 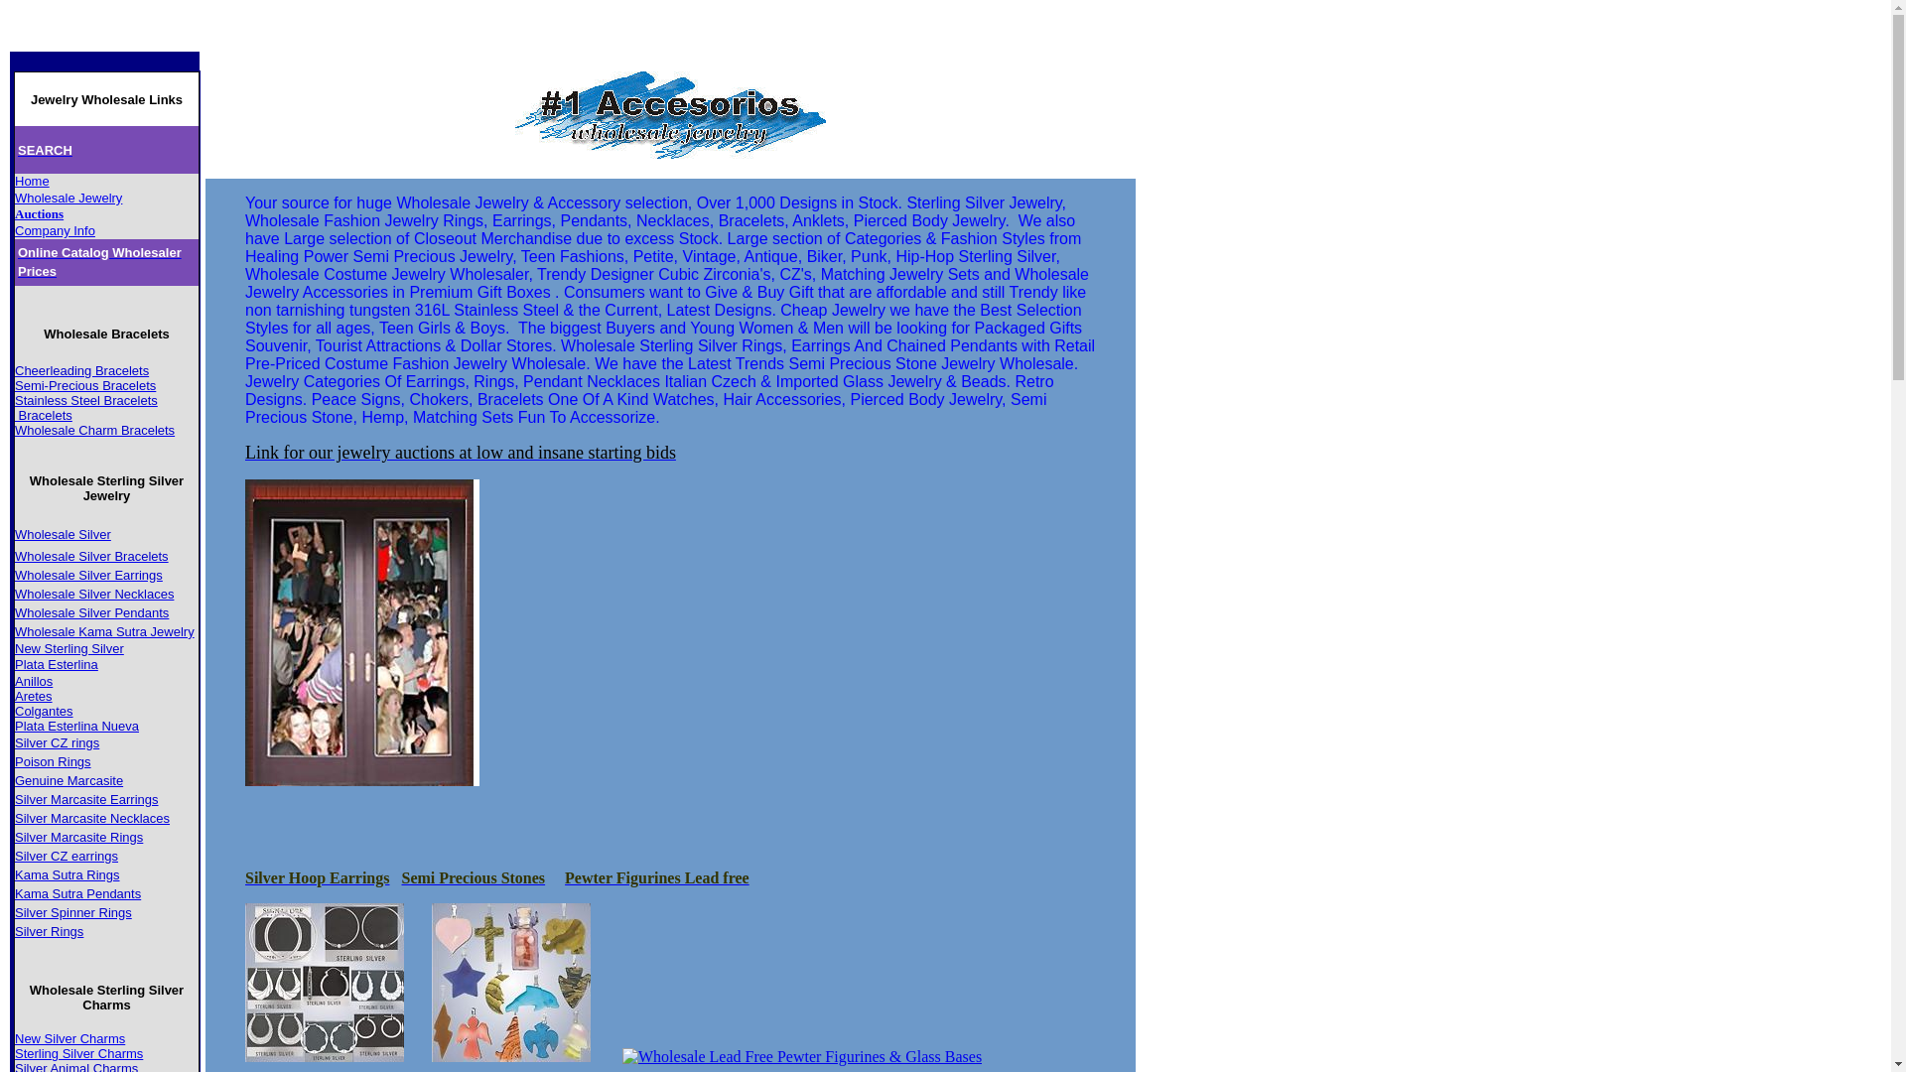 What do you see at coordinates (68, 875) in the screenshot?
I see `Kama Sutra Rings` at bounding box center [68, 875].